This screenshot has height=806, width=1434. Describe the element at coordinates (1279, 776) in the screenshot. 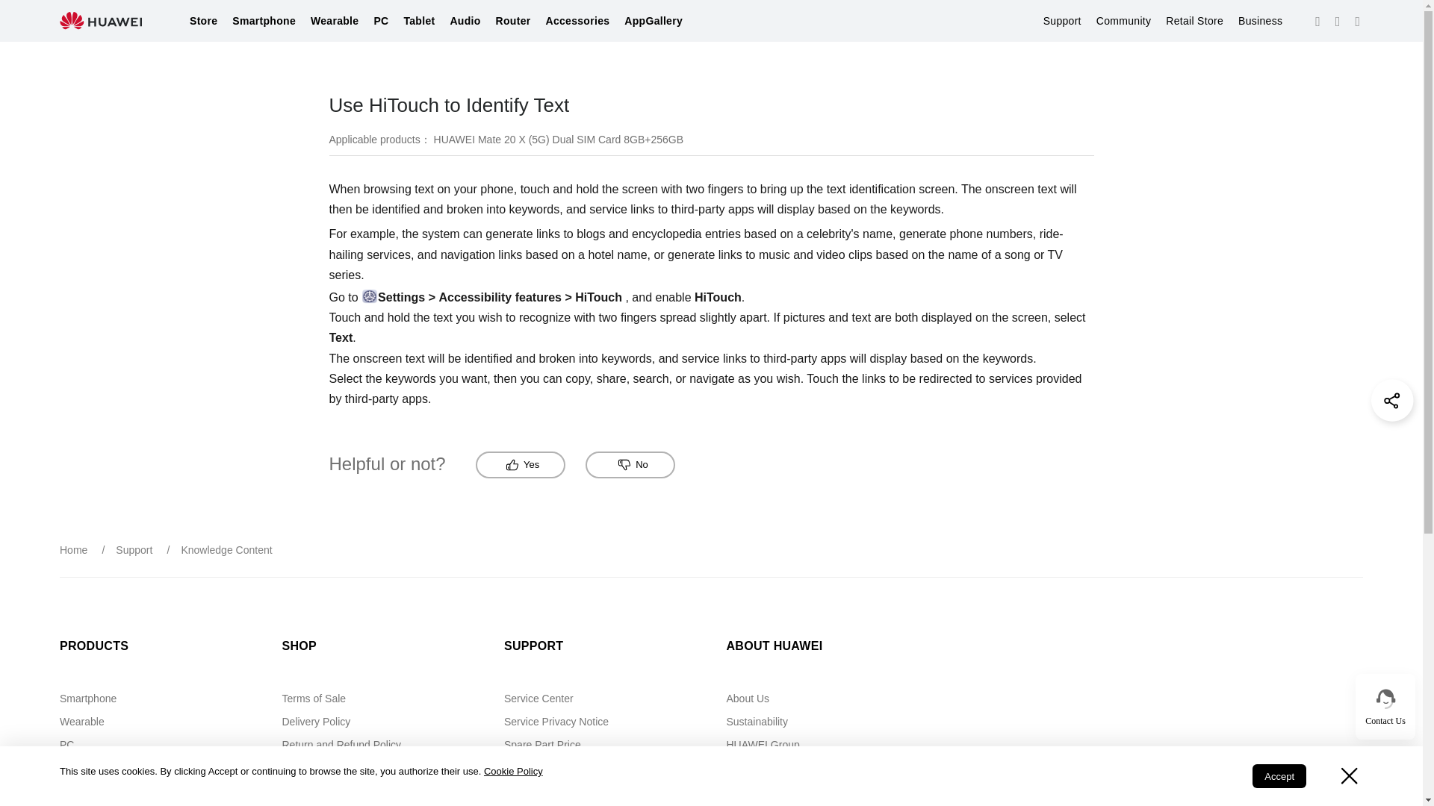

I see `Accept` at that location.